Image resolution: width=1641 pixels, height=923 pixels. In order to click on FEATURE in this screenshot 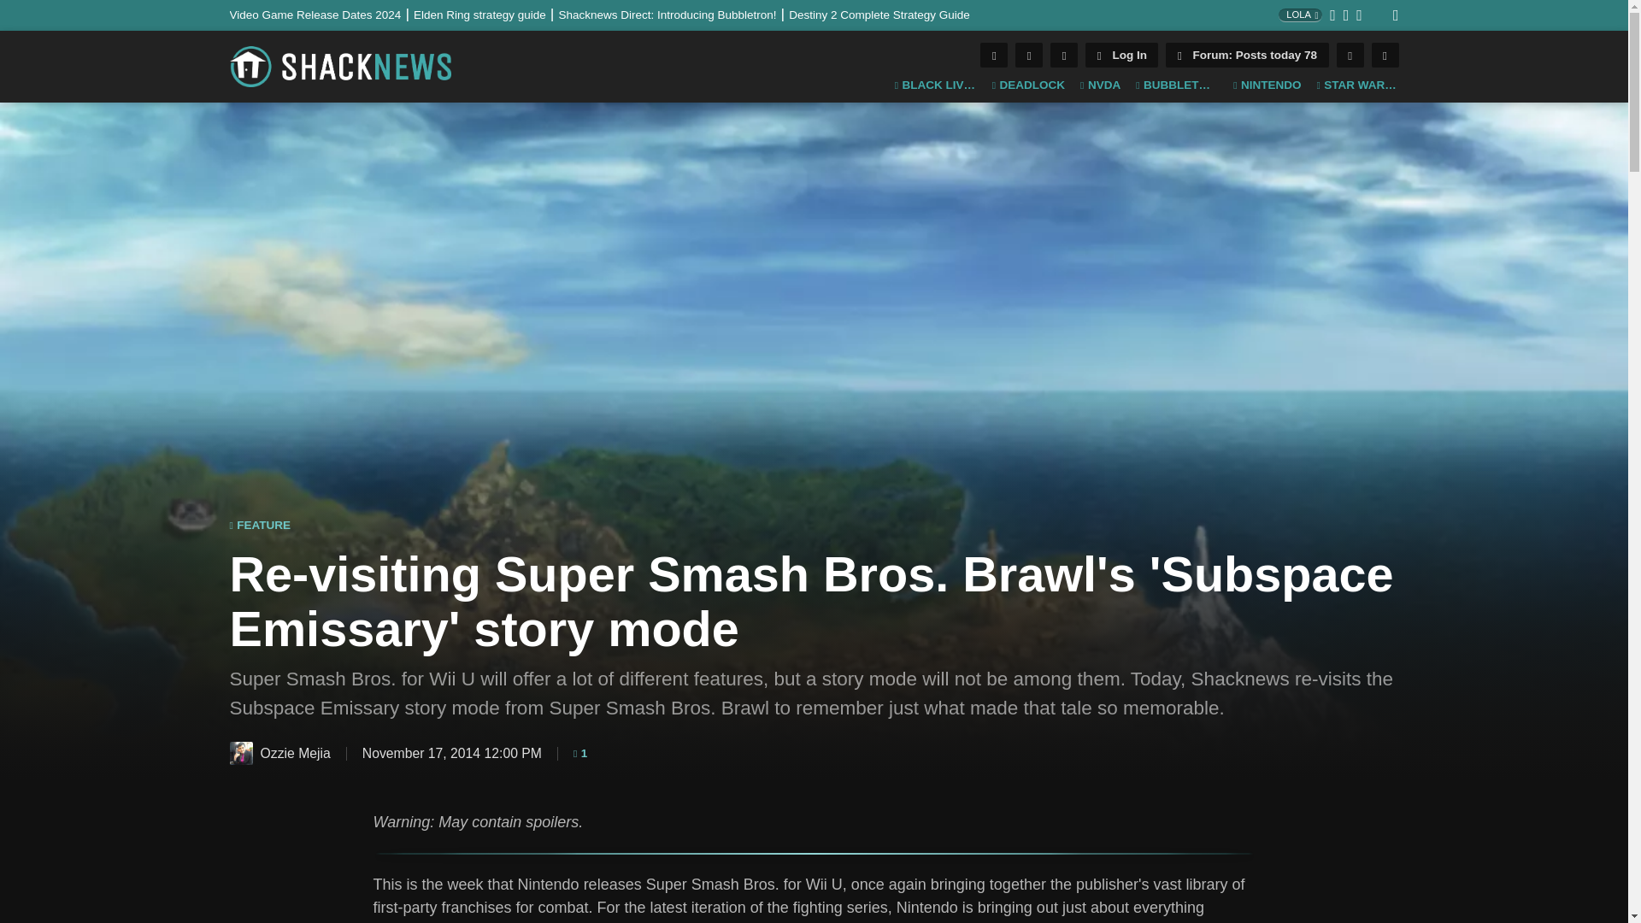, I will do `click(260, 526)`.